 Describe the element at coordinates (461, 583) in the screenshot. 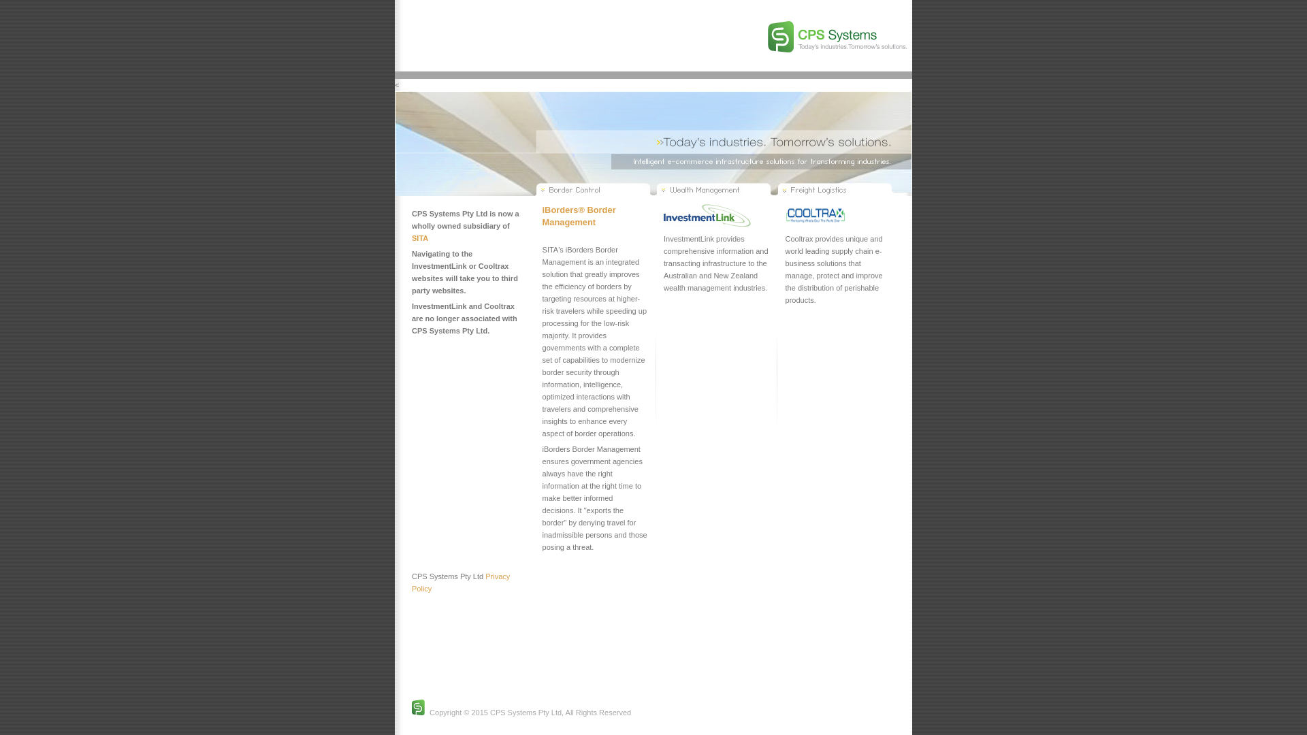

I see `Privacy Policy` at that location.